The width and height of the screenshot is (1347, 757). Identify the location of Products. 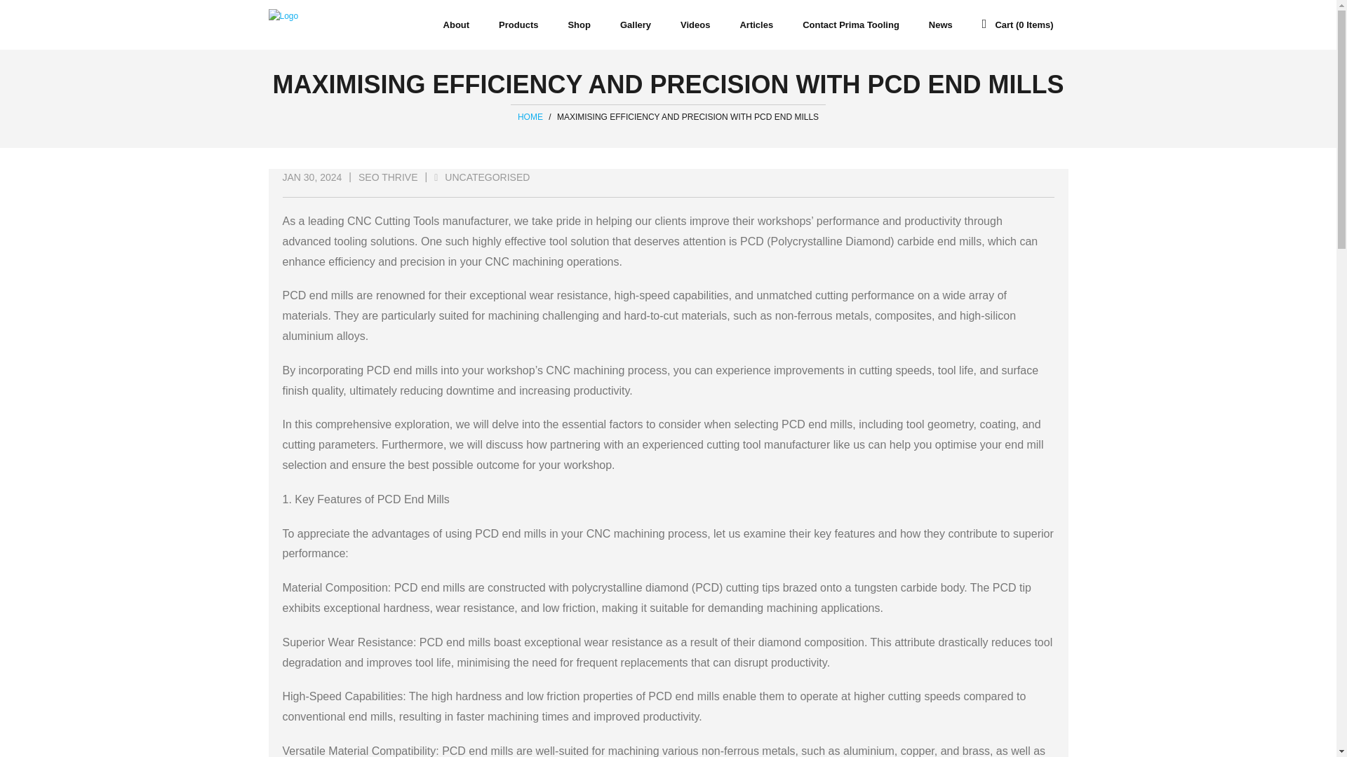
(518, 25).